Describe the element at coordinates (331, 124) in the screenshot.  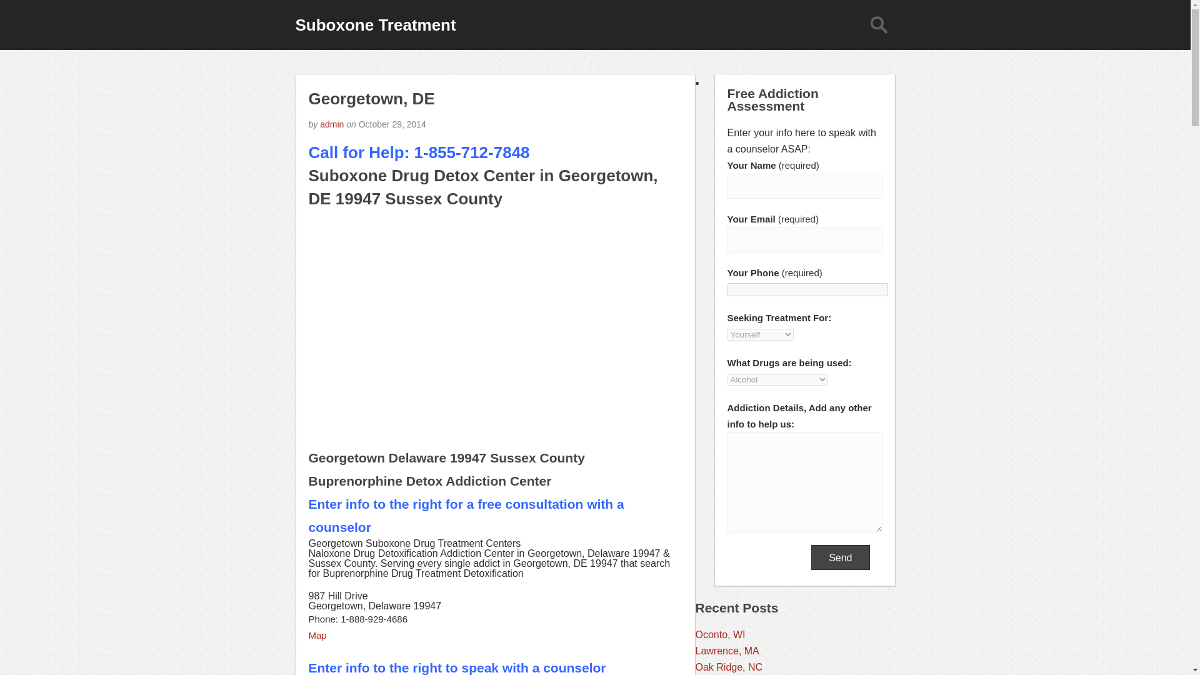
I see `Posts by admin` at that location.